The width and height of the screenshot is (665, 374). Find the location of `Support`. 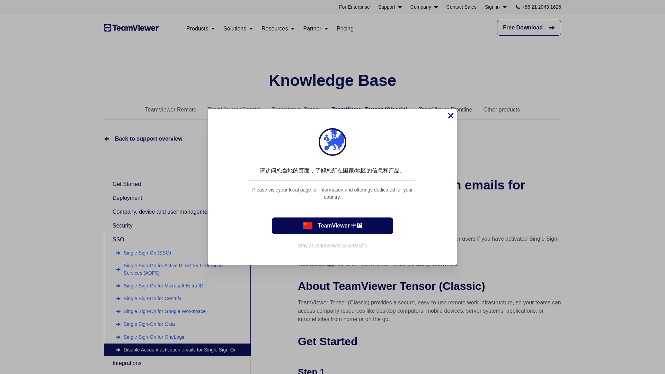

Support is located at coordinates (390, 7).